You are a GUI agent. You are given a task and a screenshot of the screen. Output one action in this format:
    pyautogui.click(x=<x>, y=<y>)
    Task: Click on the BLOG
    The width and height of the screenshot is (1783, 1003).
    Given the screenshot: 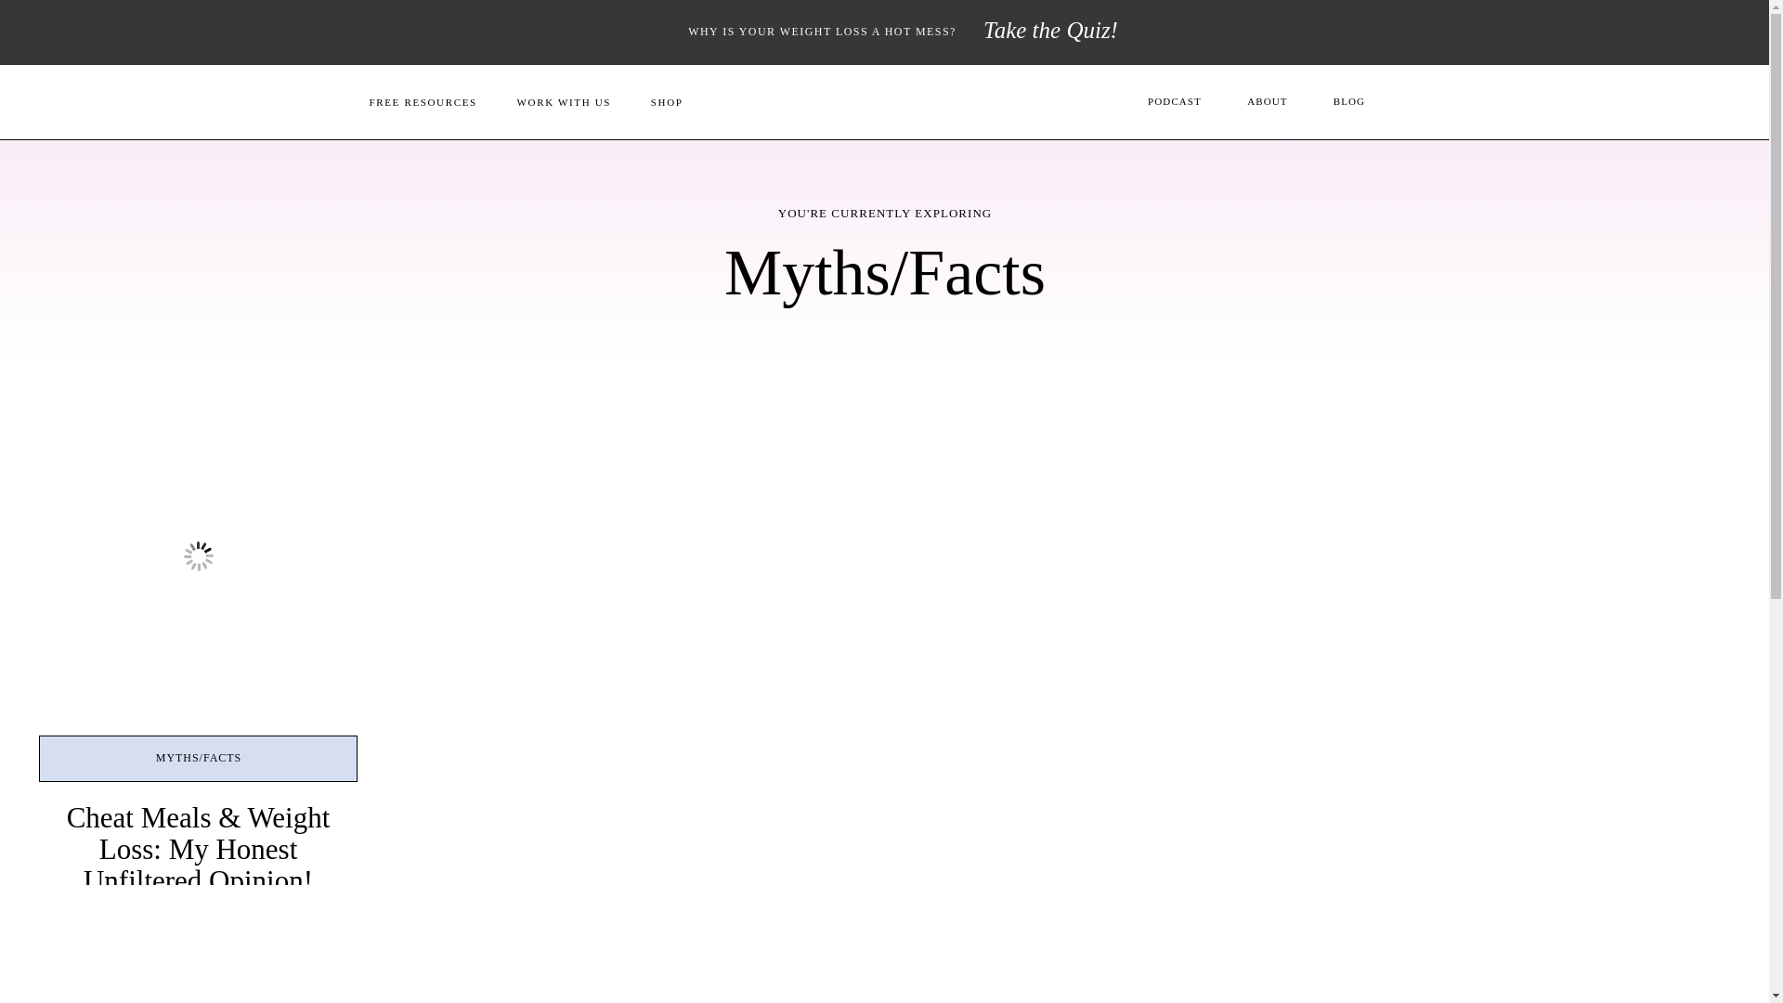 What is the action you would take?
    pyautogui.click(x=1349, y=102)
    